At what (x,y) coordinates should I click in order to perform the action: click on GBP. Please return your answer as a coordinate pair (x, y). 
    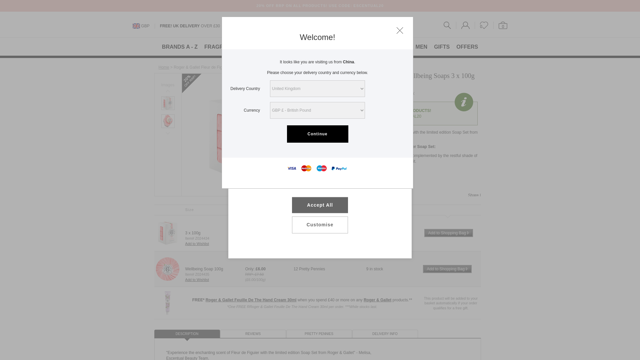
    Looking at the image, I should click on (145, 26).